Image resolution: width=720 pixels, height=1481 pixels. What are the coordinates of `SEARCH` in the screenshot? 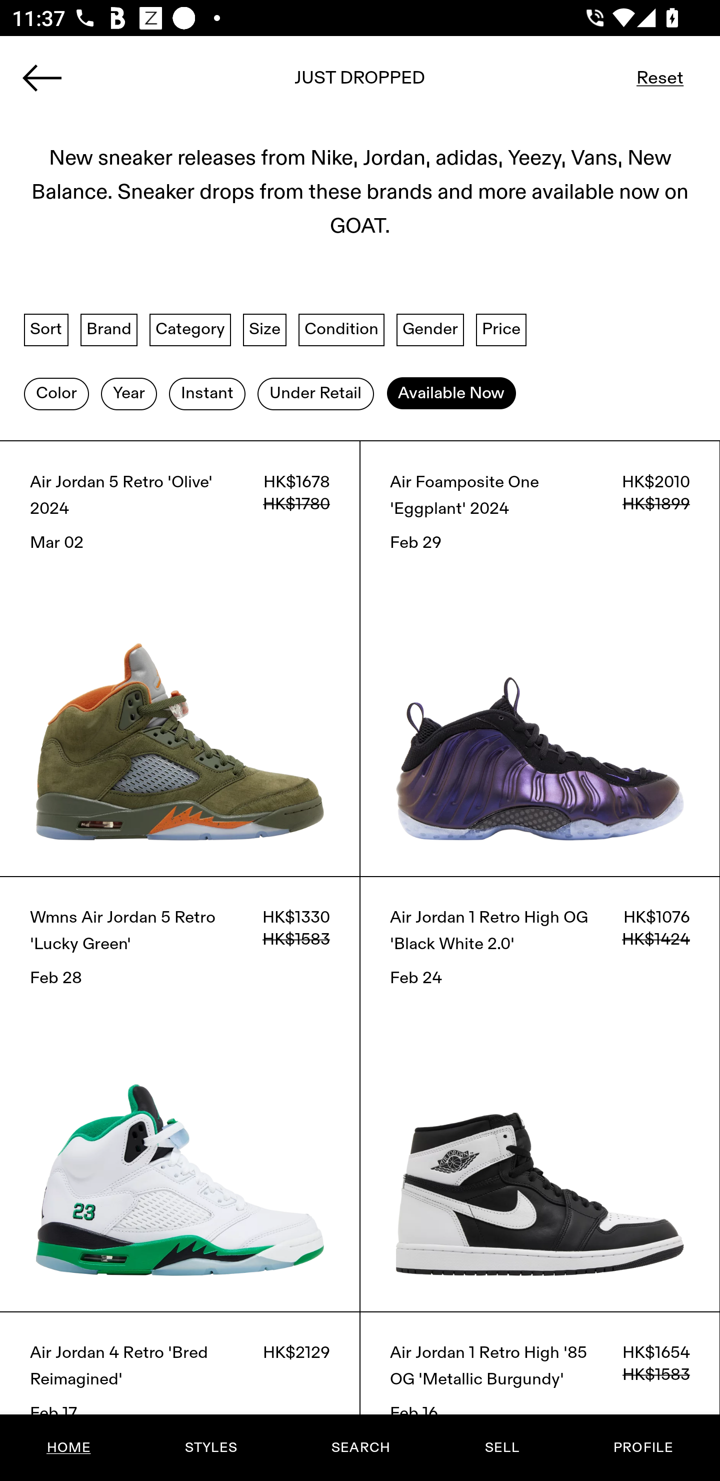 It's located at (360, 1447).